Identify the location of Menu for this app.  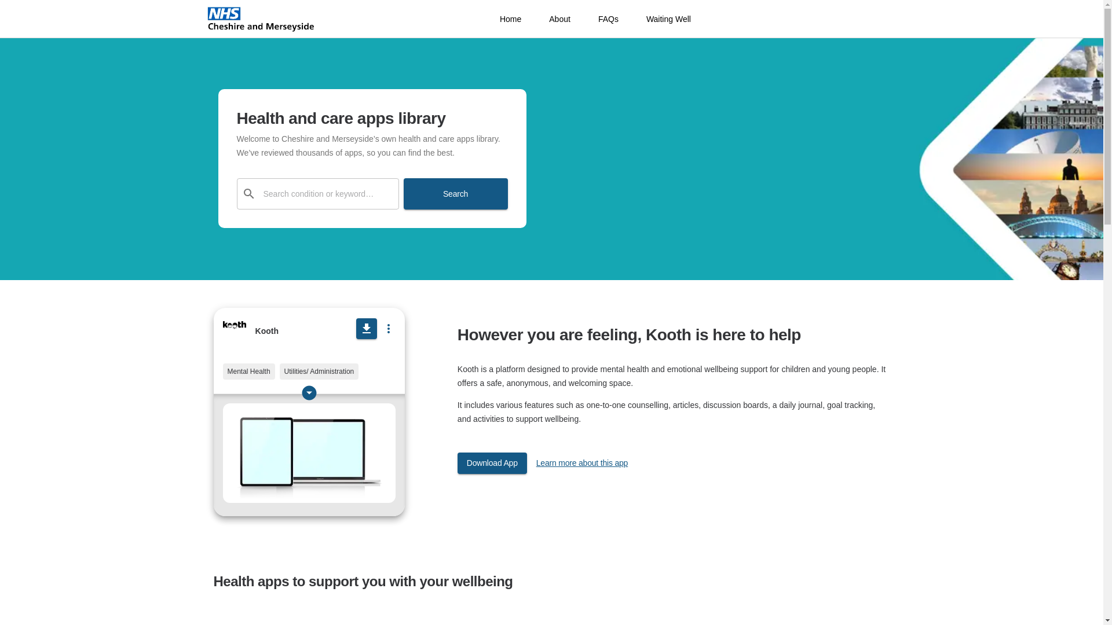
(388, 328).